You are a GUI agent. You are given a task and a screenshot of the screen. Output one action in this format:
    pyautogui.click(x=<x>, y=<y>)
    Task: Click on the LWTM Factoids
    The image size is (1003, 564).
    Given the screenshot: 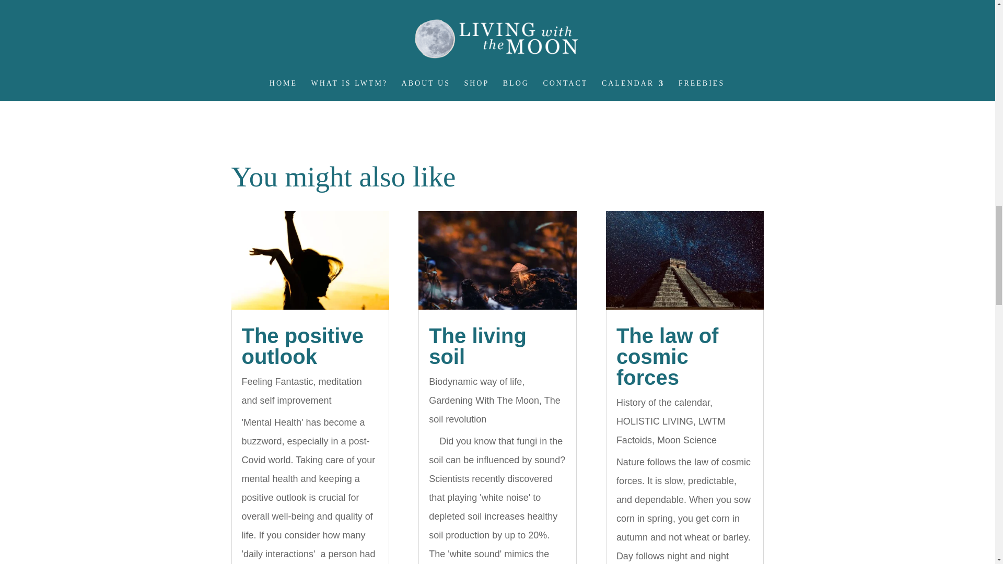 What is the action you would take?
    pyautogui.click(x=671, y=431)
    